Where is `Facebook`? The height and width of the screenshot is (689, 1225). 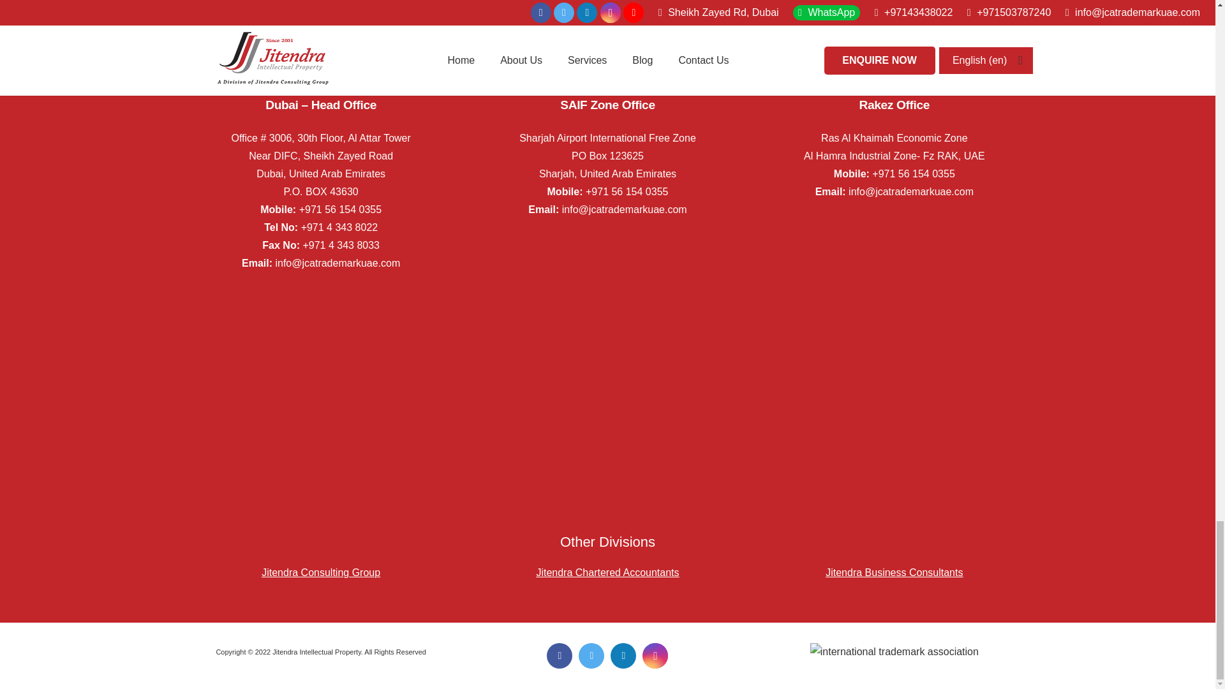
Facebook is located at coordinates (559, 655).